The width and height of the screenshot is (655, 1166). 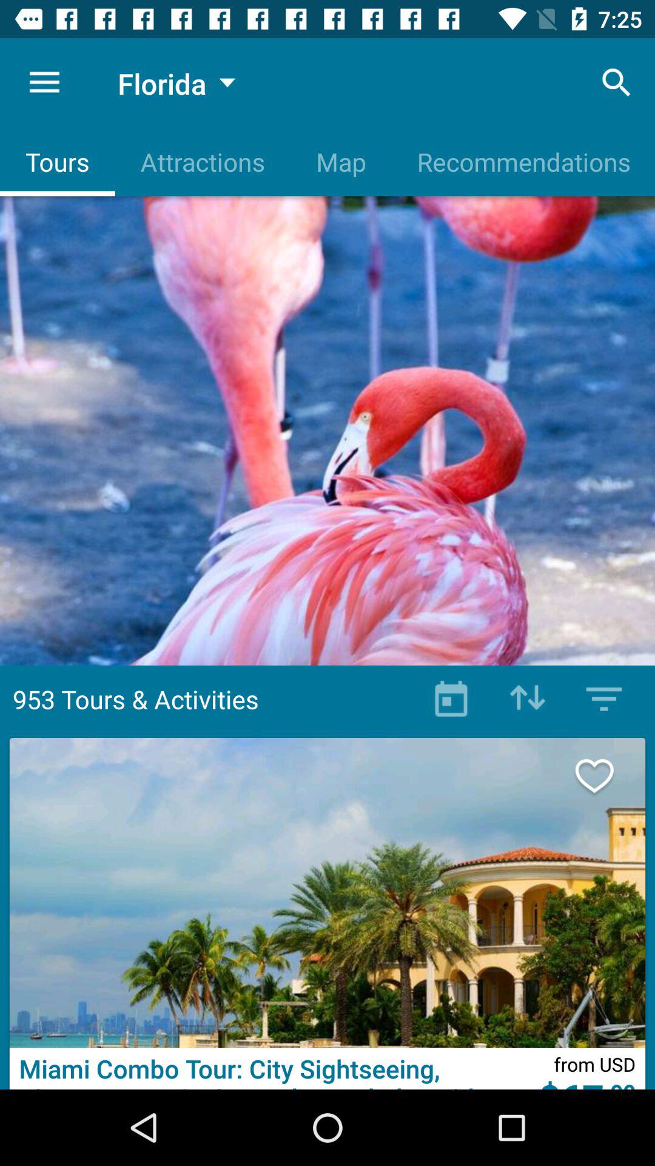 I want to click on add to favorites, so click(x=607, y=776).